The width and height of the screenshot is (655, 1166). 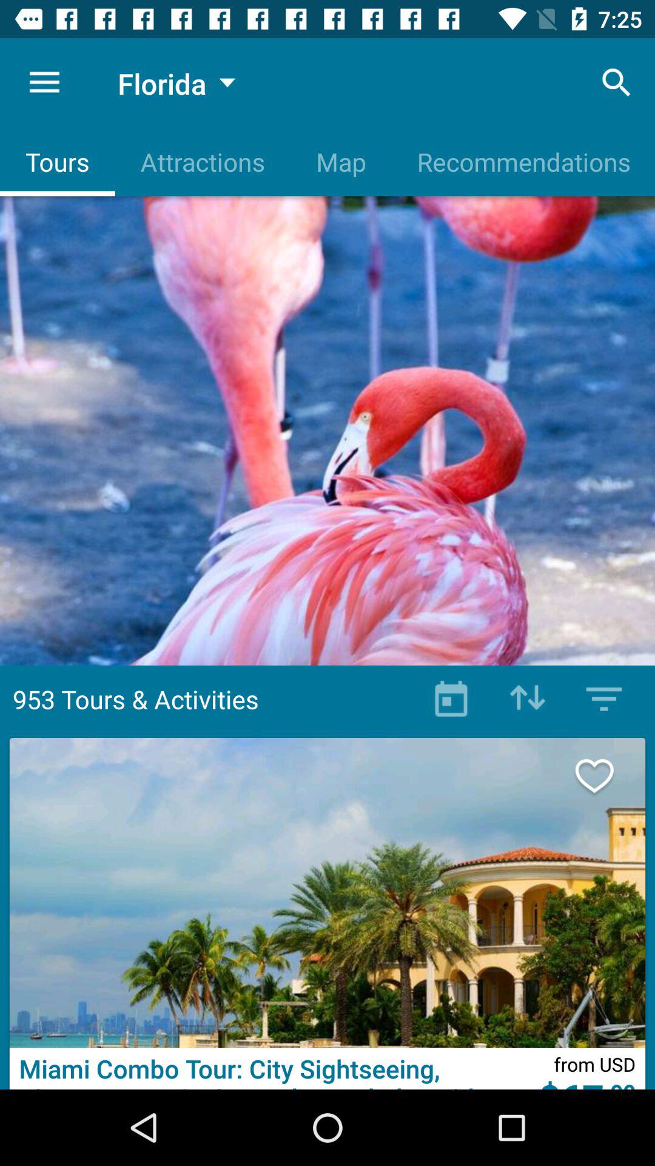 I want to click on add to favorites, so click(x=607, y=776).